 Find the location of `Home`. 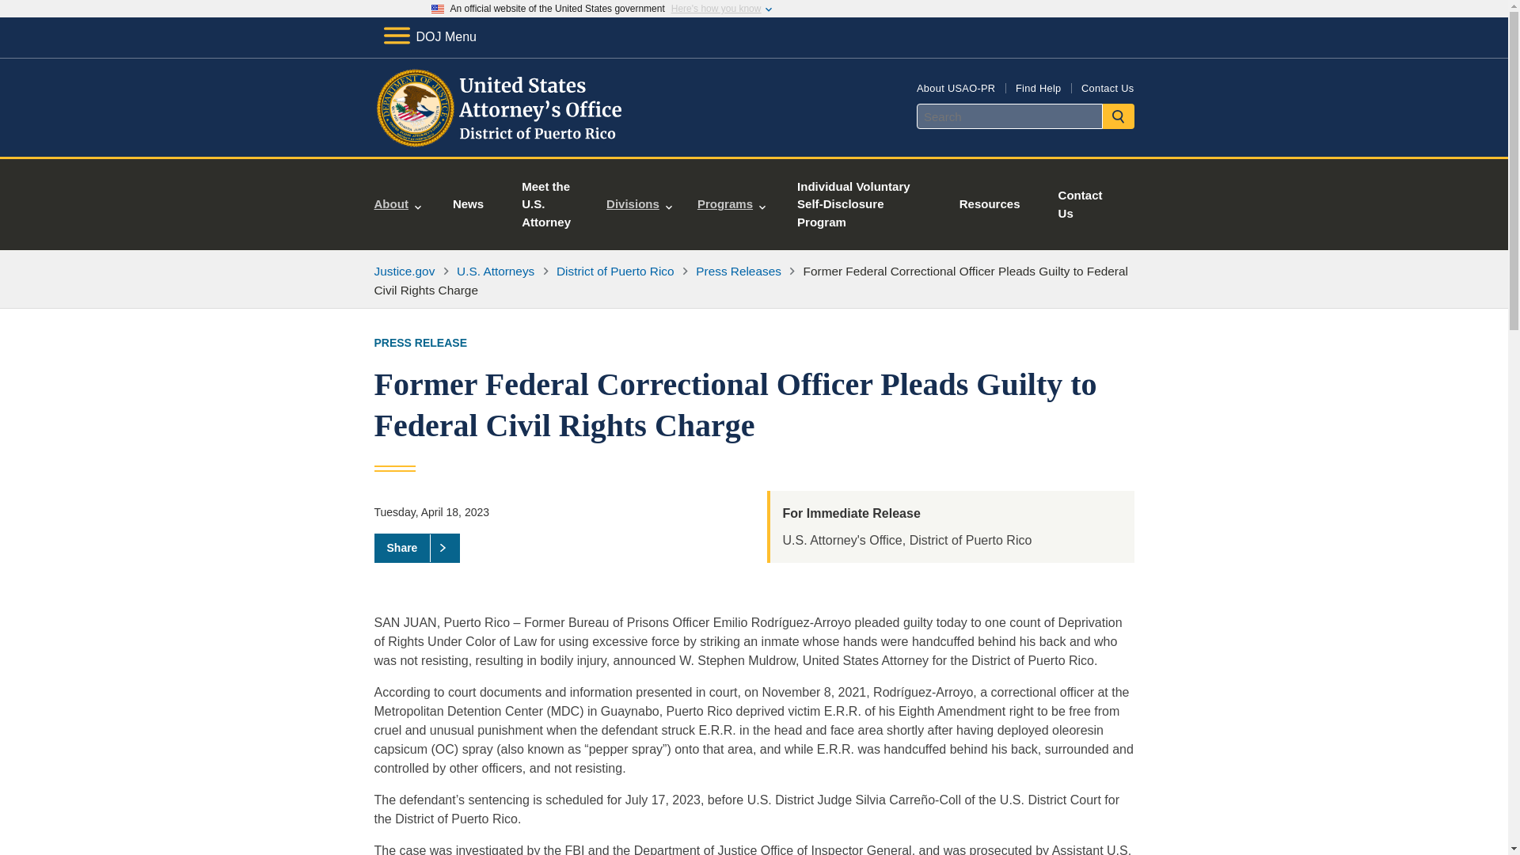

Home is located at coordinates (502, 138).